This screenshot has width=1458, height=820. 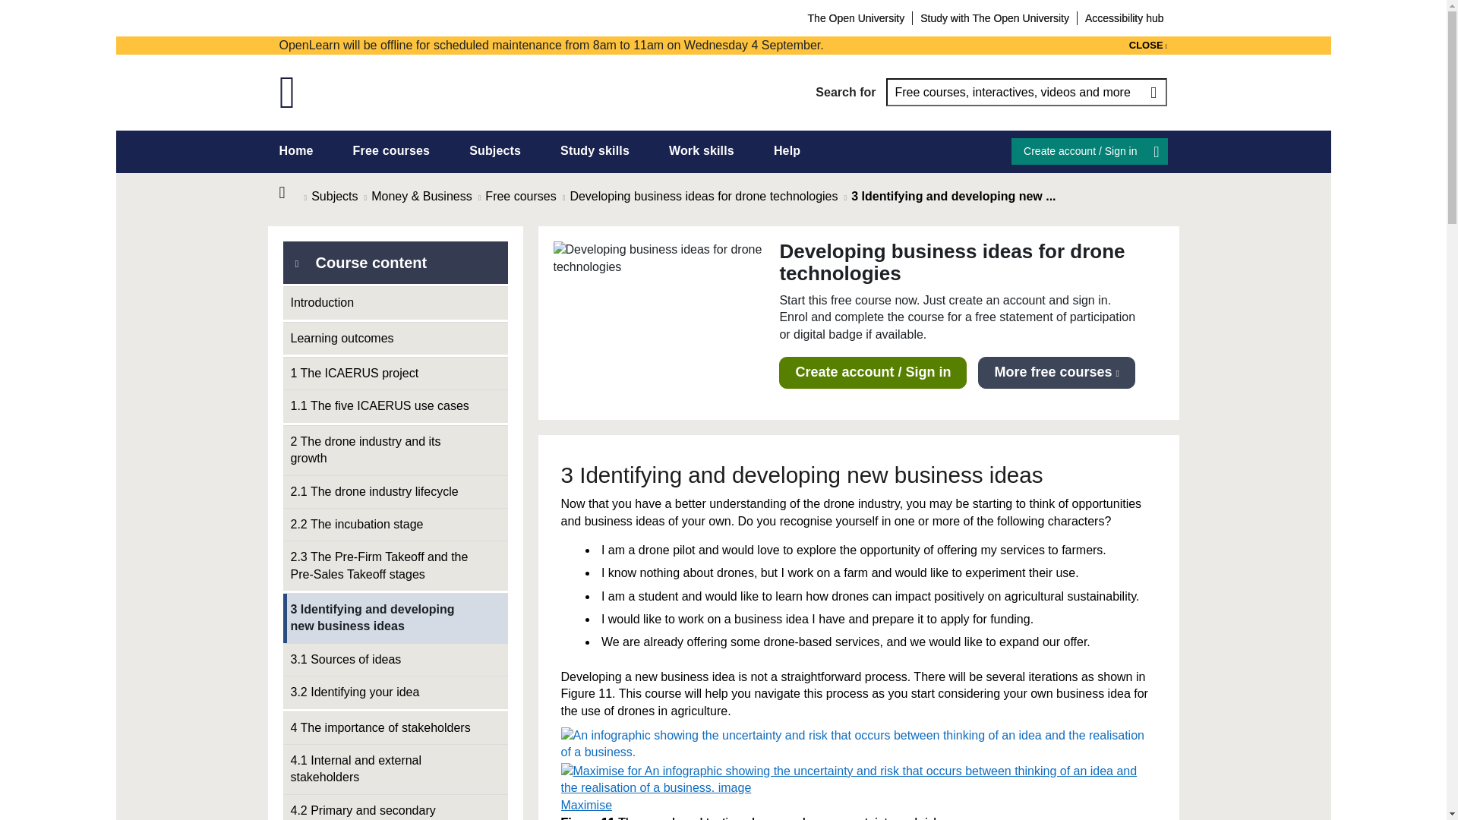 What do you see at coordinates (857, 17) in the screenshot?
I see `The Open University` at bounding box center [857, 17].